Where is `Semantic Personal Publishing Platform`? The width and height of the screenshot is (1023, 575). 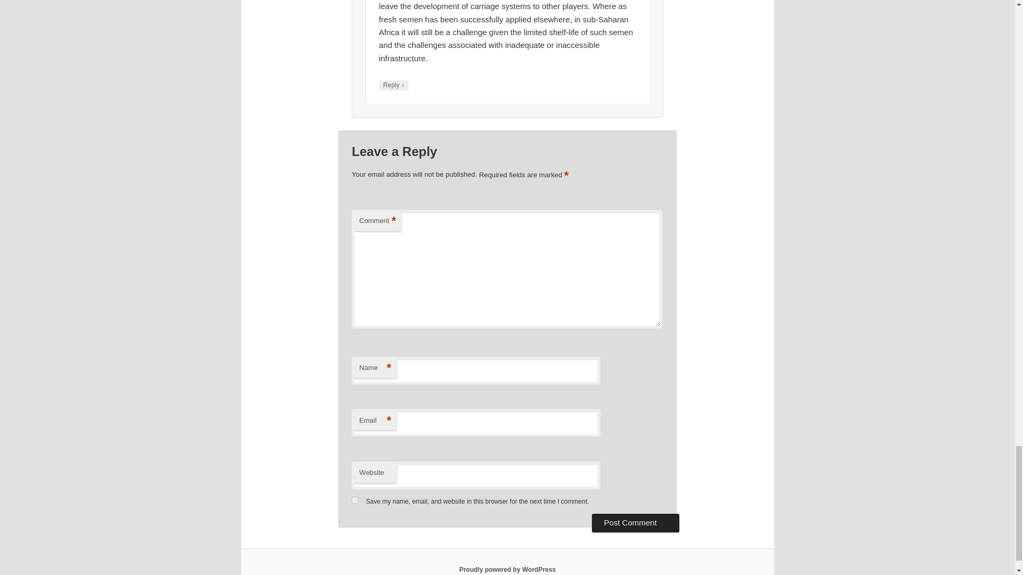 Semantic Personal Publishing Platform is located at coordinates (507, 569).